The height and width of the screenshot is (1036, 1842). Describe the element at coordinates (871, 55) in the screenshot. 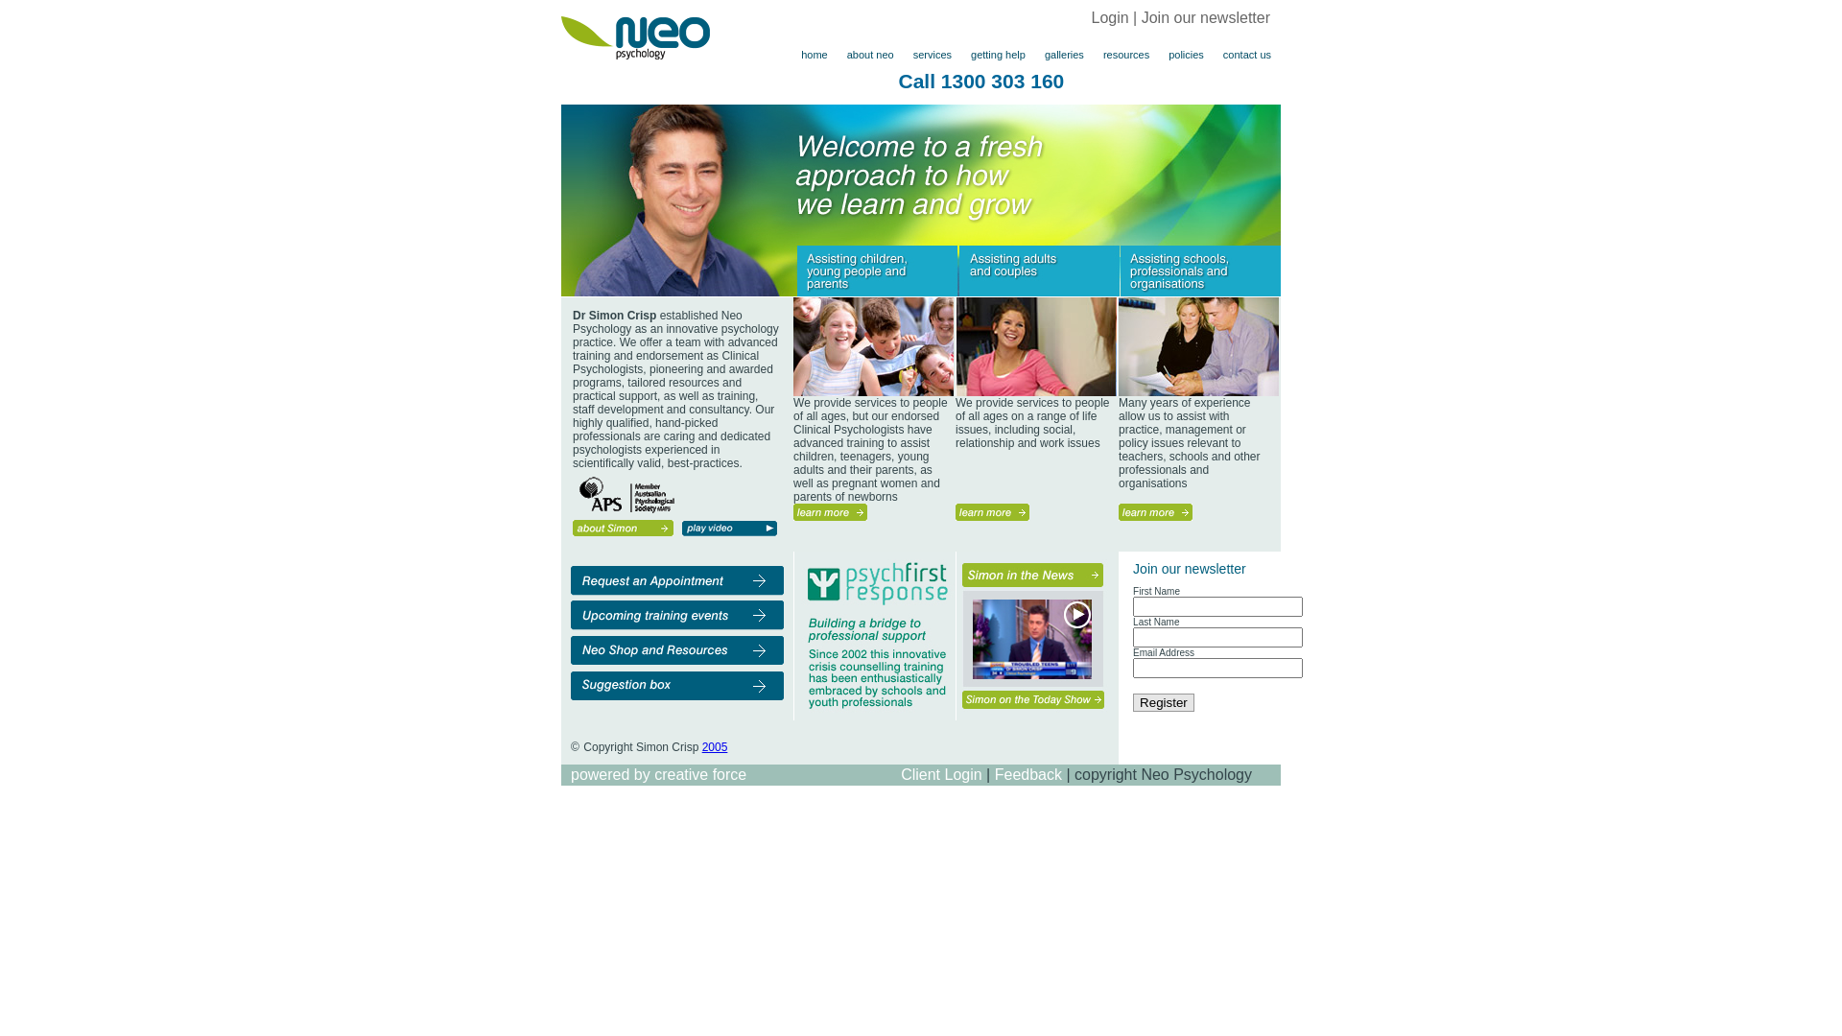

I see `about neo` at that location.